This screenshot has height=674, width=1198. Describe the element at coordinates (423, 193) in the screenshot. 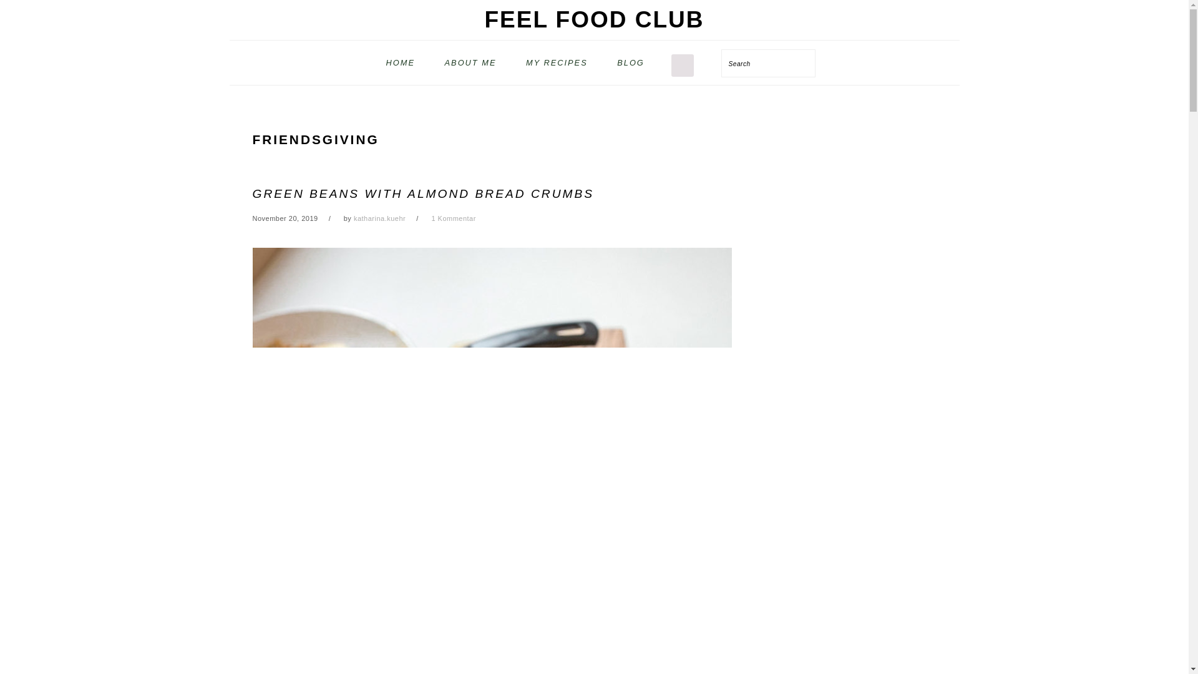

I see `GREEN BEANS WITH ALMOND BREAD CRUMBS` at that location.